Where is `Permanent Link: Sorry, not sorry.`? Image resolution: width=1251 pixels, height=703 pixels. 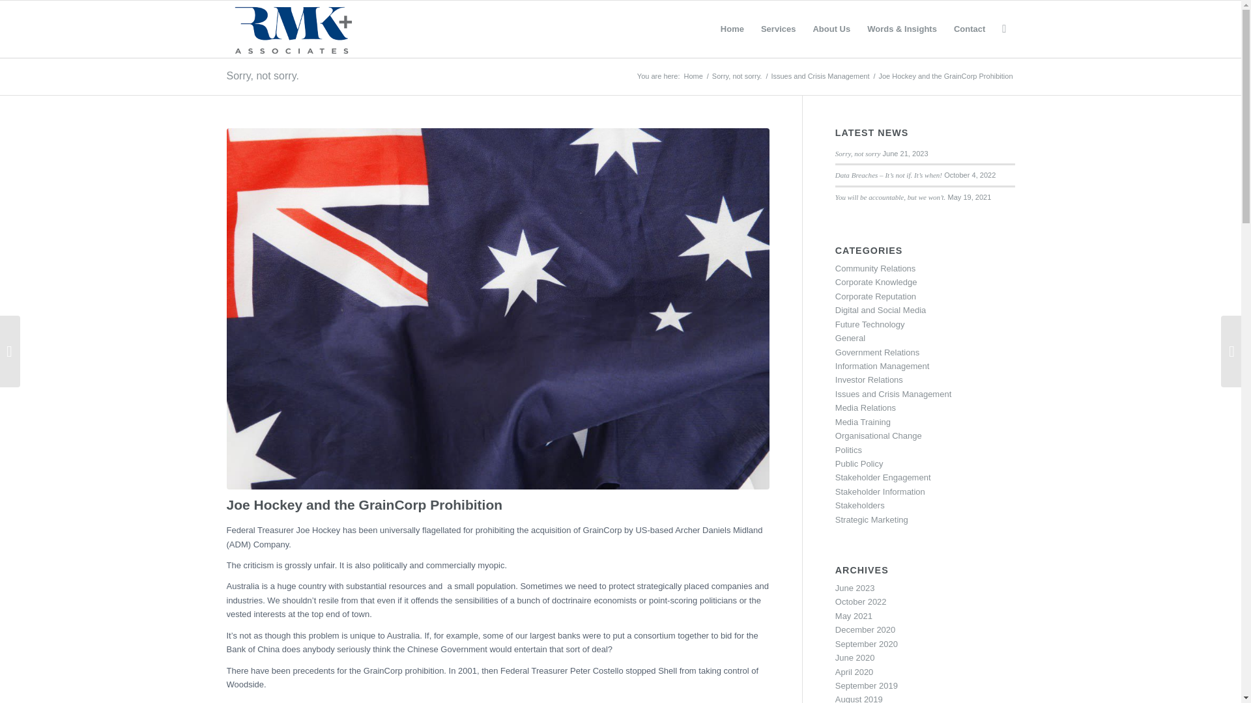 Permanent Link: Sorry, not sorry. is located at coordinates (262, 76).